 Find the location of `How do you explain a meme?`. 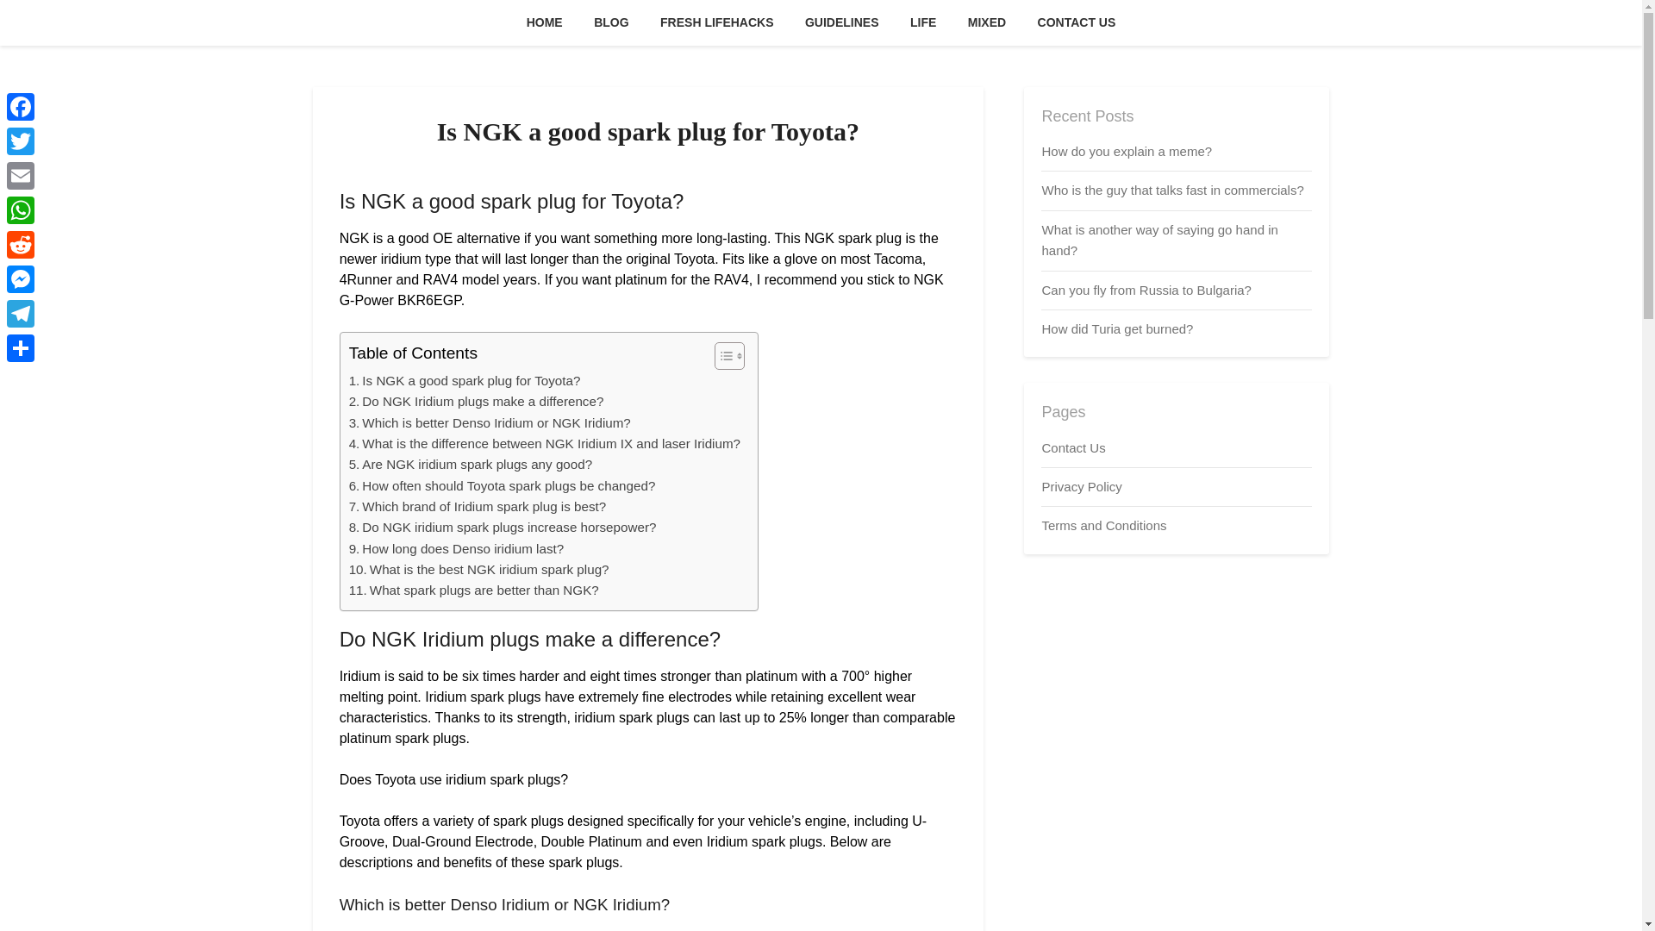

How do you explain a meme? is located at coordinates (1126, 151).